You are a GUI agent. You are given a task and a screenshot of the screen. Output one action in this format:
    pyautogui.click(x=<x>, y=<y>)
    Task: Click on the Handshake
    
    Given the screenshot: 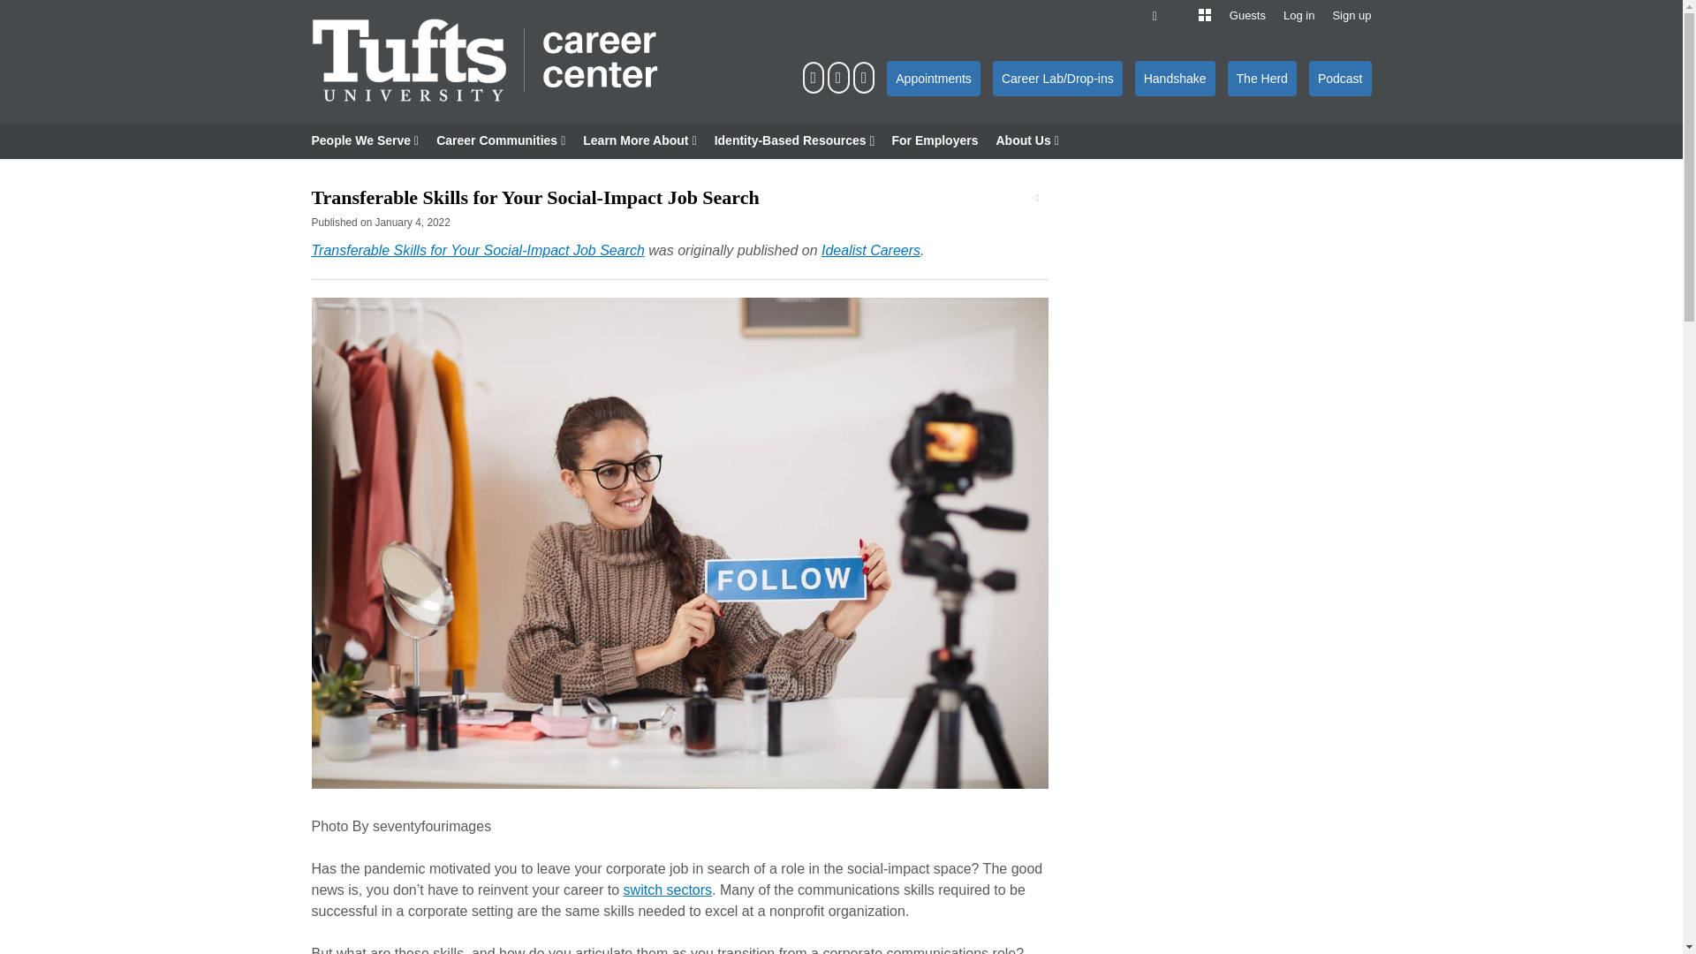 What is the action you would take?
    pyautogui.click(x=1175, y=79)
    